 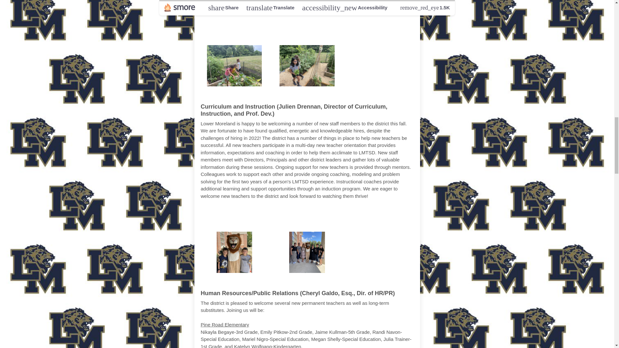 What do you see at coordinates (219, 214) in the screenshot?
I see `Pine` at bounding box center [219, 214].